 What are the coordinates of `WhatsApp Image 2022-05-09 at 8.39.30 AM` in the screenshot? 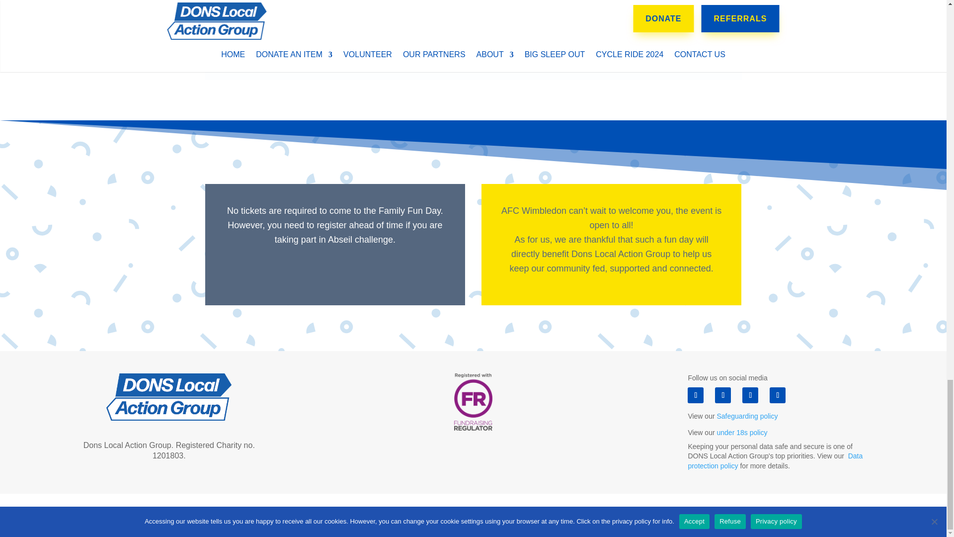 It's located at (473, 40).